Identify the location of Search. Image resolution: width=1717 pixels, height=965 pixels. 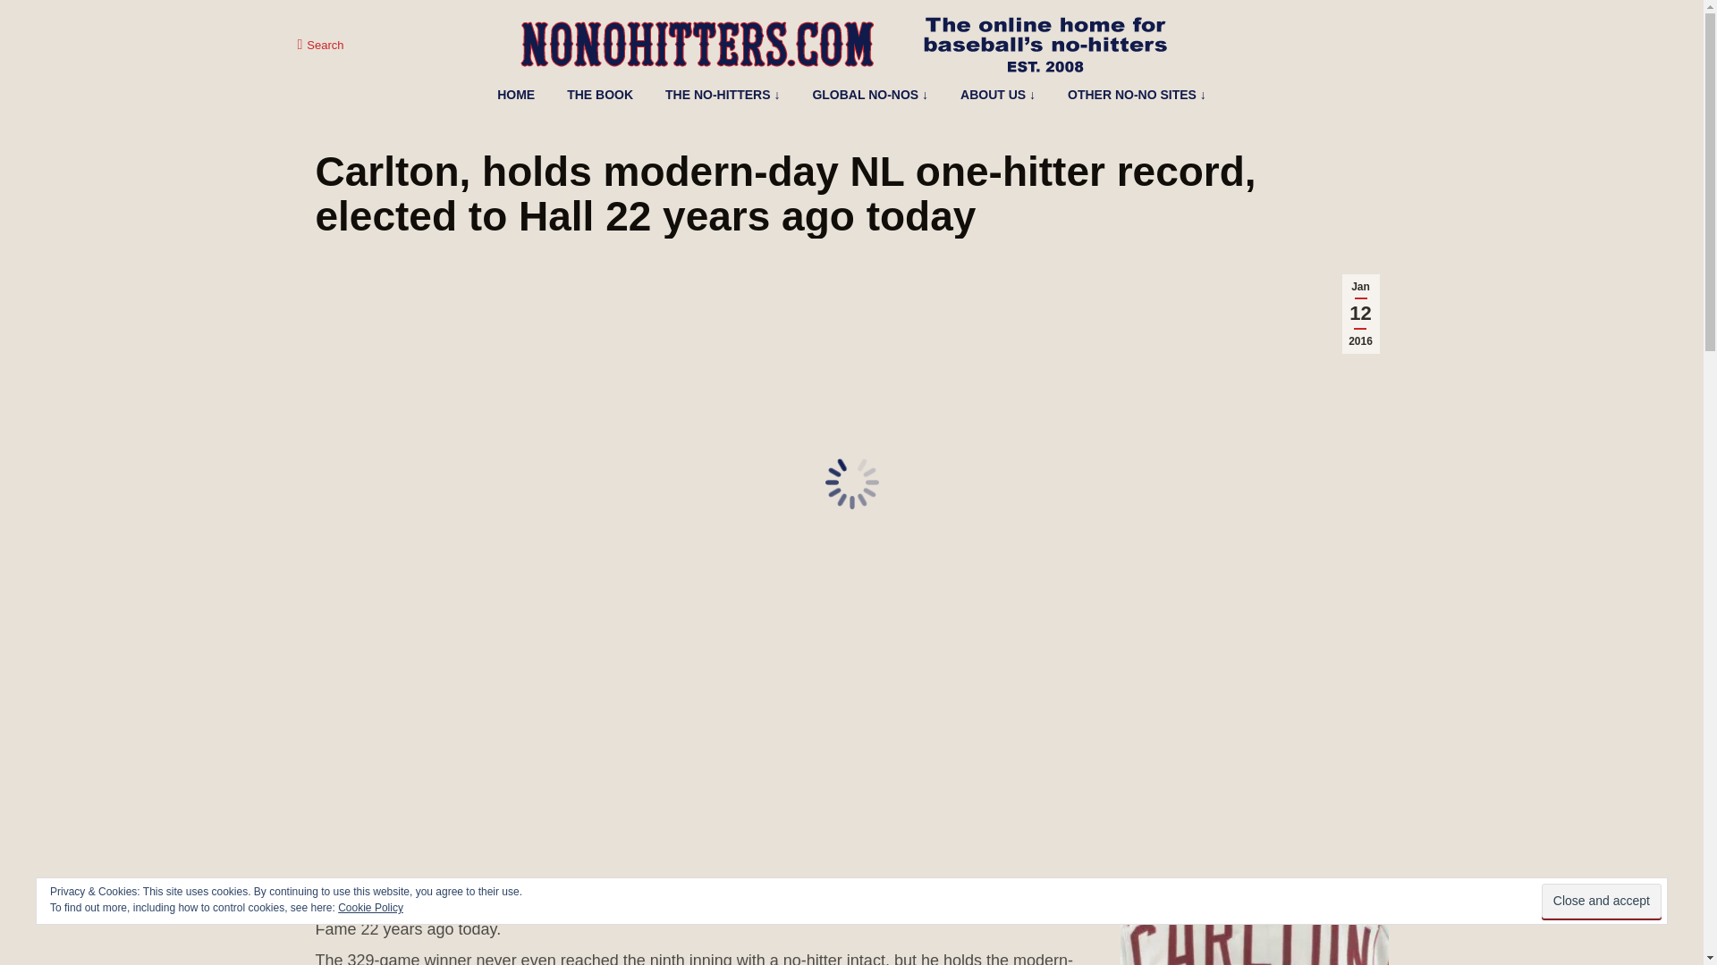
(320, 45).